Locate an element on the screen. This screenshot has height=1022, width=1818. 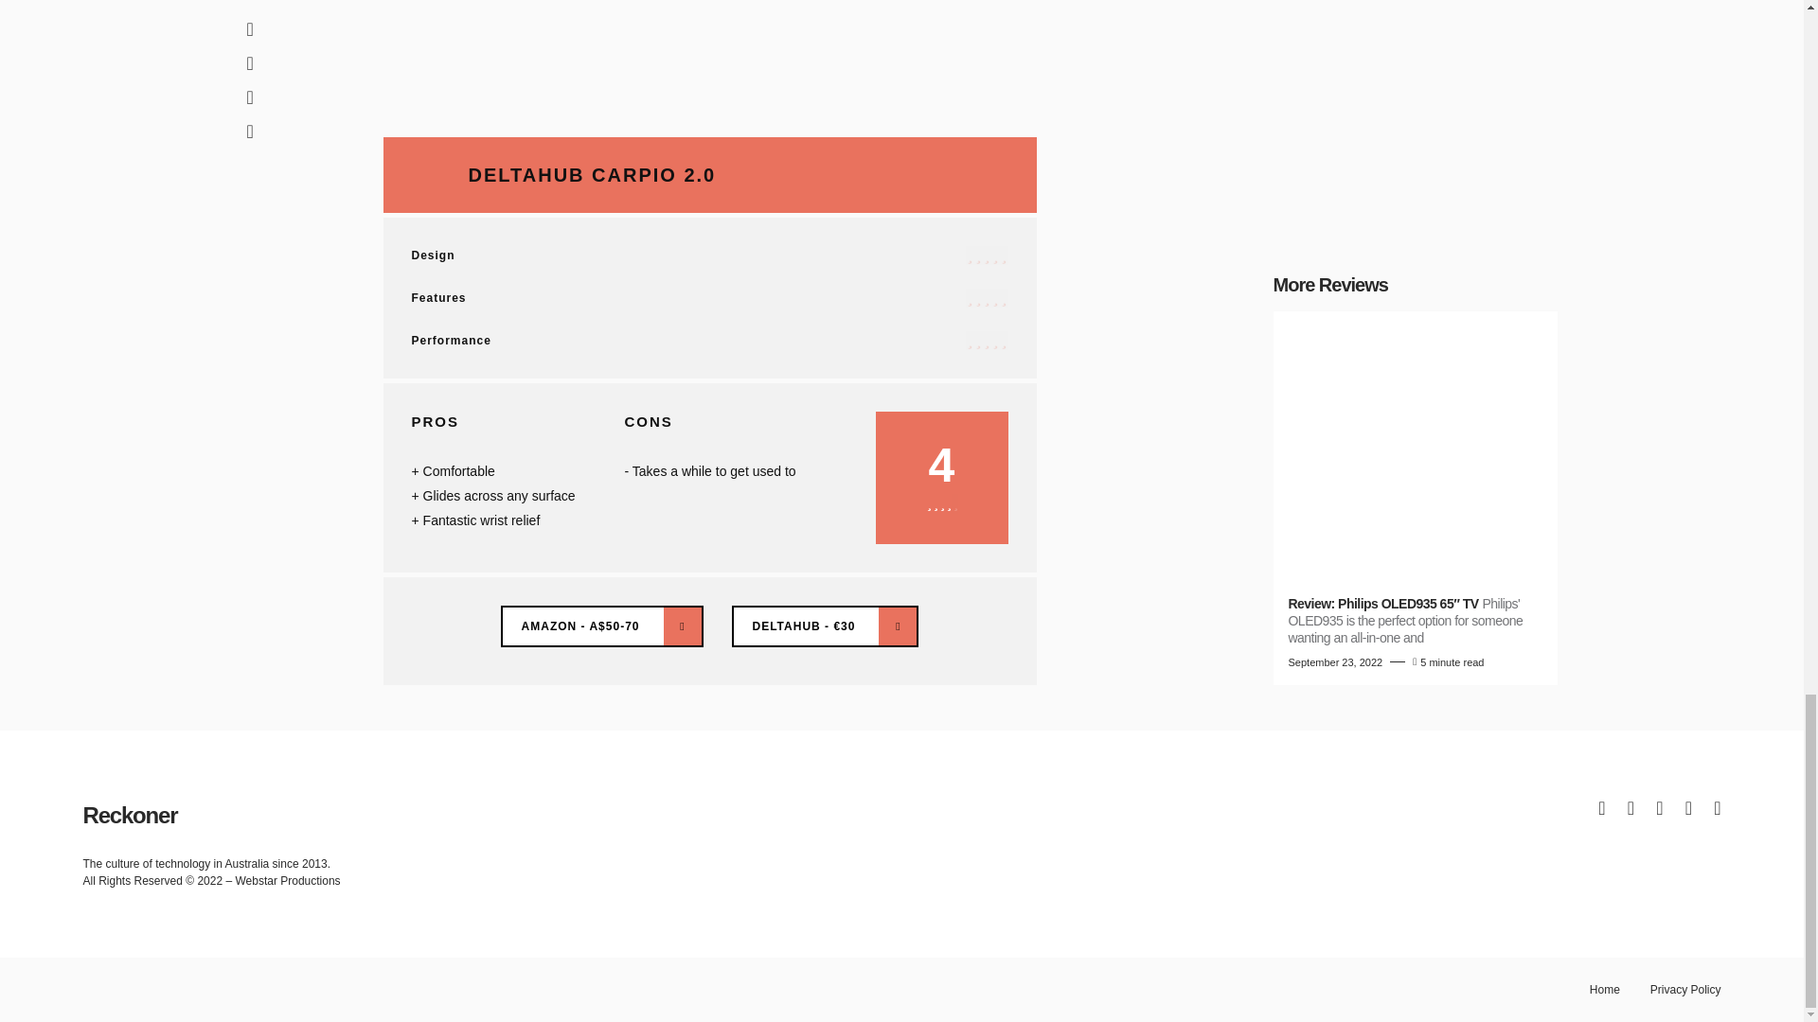
Privacy Policy is located at coordinates (1685, 990).